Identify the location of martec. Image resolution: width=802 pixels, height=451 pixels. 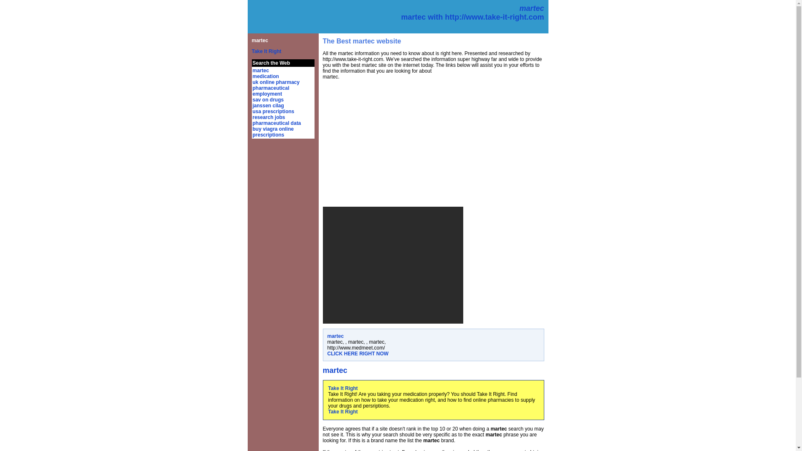
(261, 71).